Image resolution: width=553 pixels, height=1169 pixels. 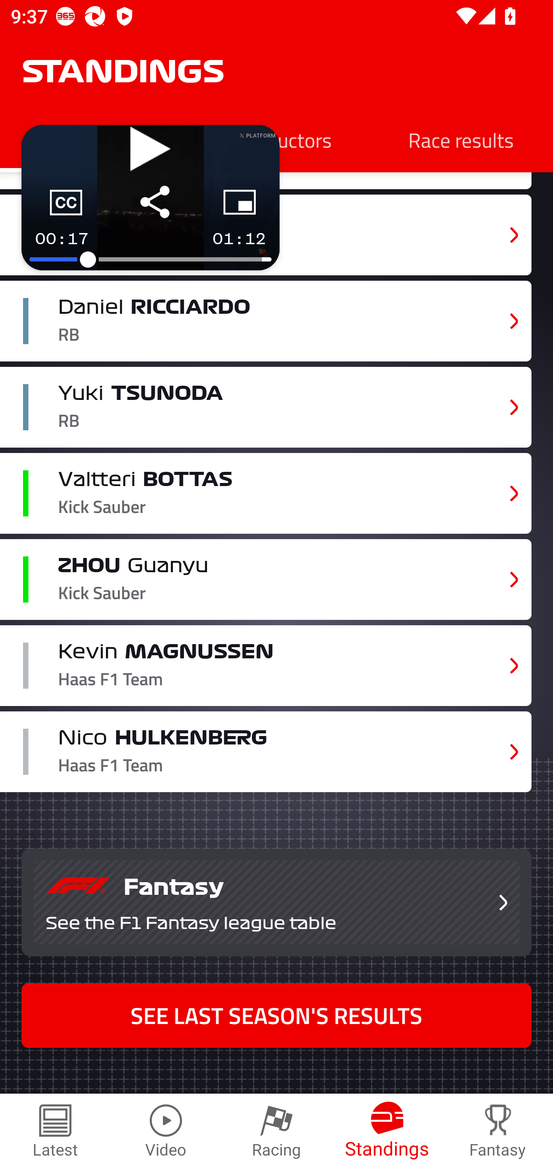 What do you see at coordinates (266, 321) in the screenshot?
I see `Daniel RICCIARDO RB` at bounding box center [266, 321].